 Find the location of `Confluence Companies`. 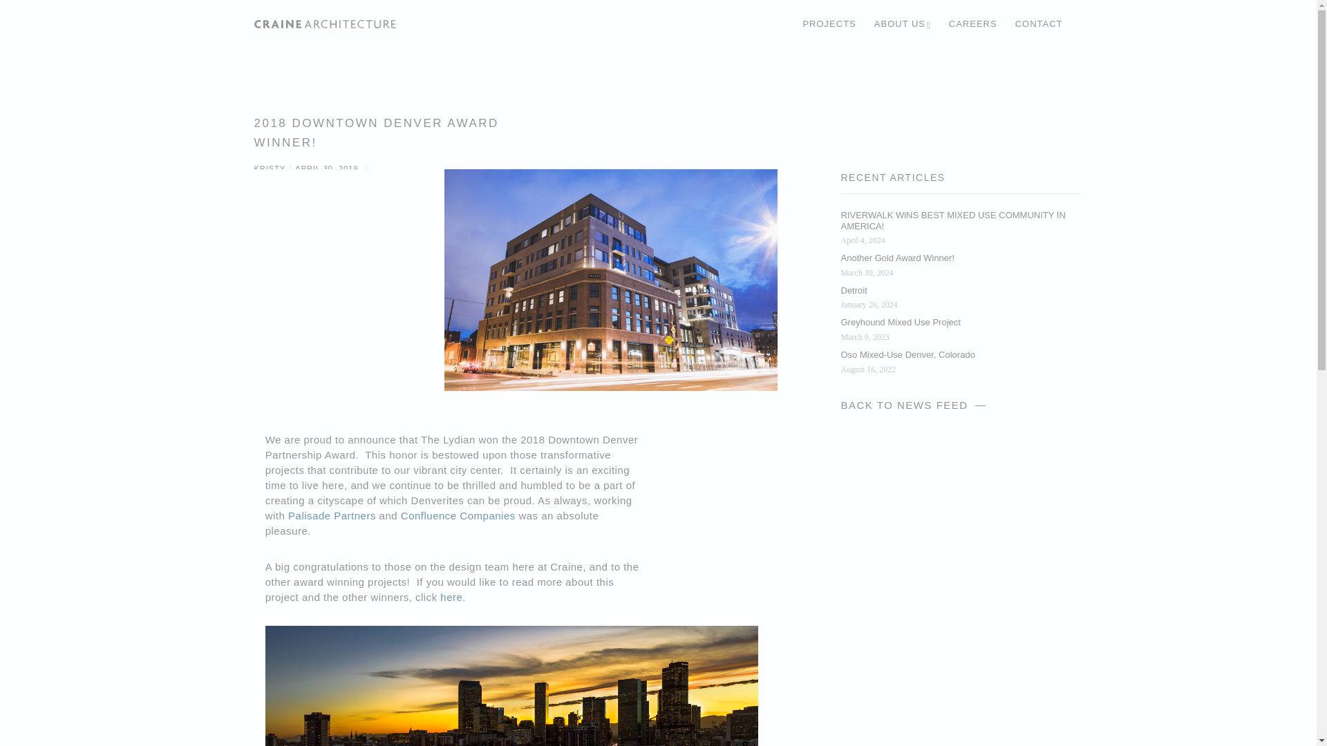

Confluence Companies is located at coordinates (458, 515).